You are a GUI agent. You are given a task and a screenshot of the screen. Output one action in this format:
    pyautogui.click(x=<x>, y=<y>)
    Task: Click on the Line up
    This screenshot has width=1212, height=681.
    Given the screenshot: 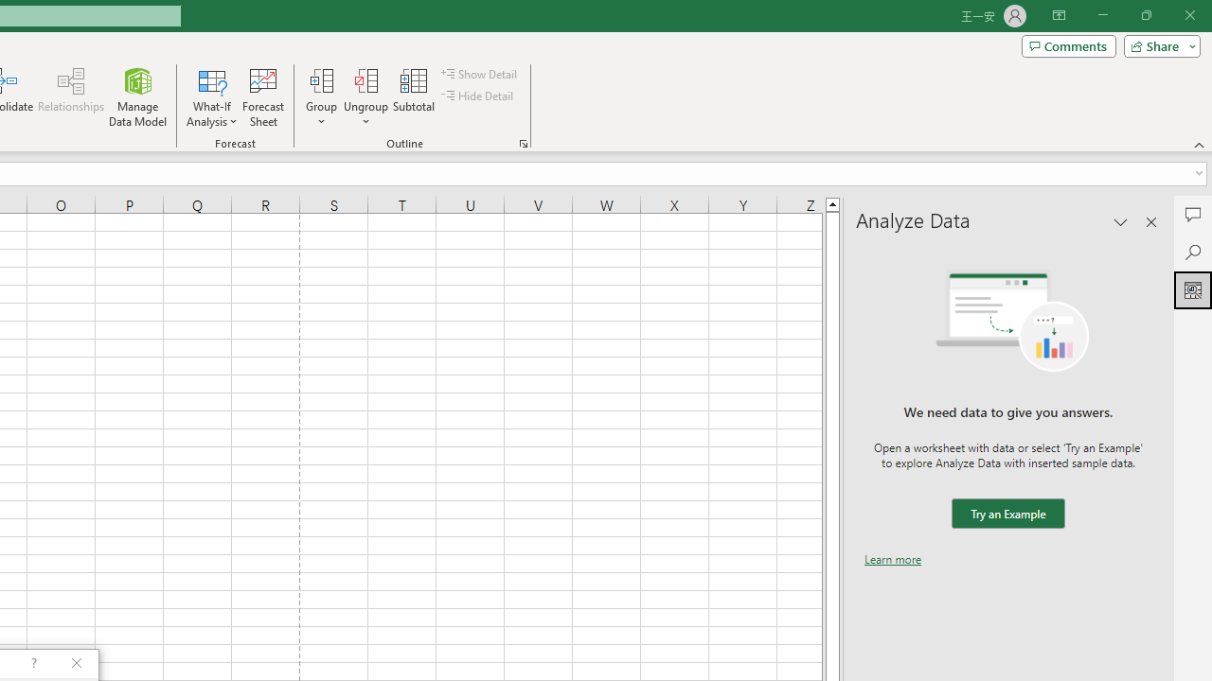 What is the action you would take?
    pyautogui.click(x=832, y=203)
    